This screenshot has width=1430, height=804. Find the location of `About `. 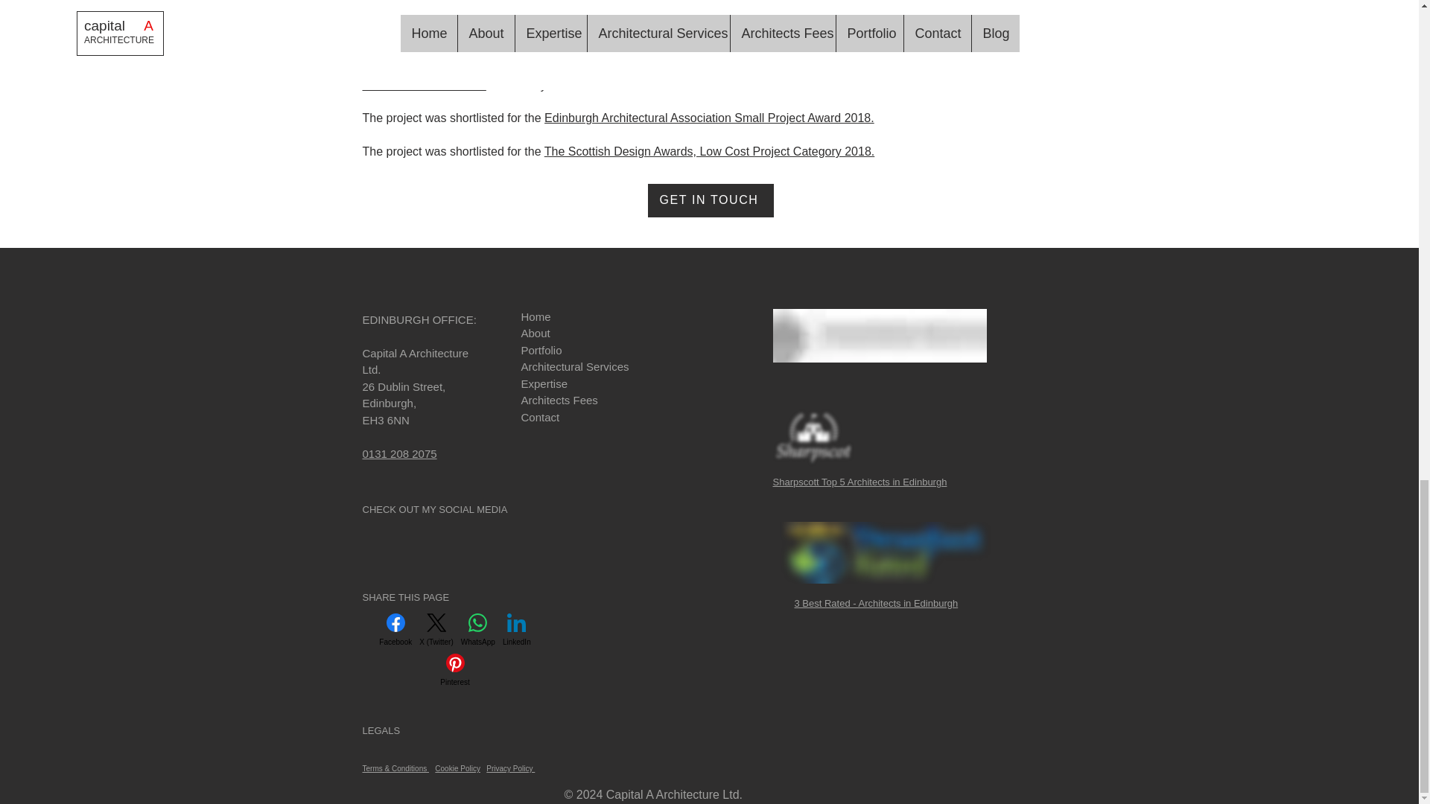

About  is located at coordinates (538, 332).